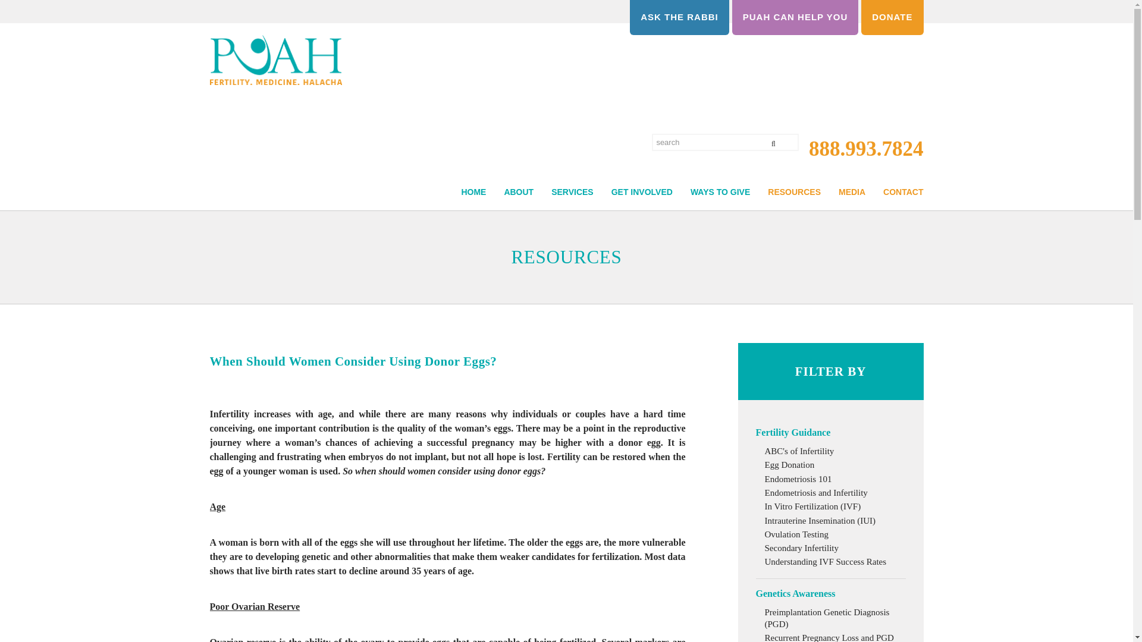  Describe the element at coordinates (633, 216) in the screenshot. I see `Get Involved with PUAH` at that location.